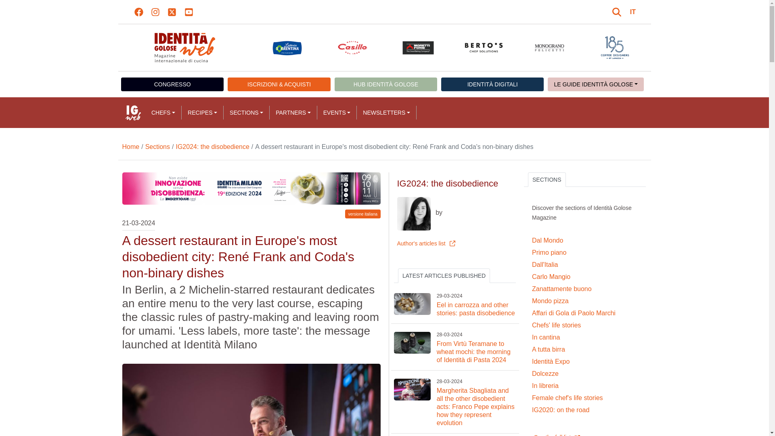 The width and height of the screenshot is (775, 436). What do you see at coordinates (189, 12) in the screenshot?
I see `Youtube` at bounding box center [189, 12].